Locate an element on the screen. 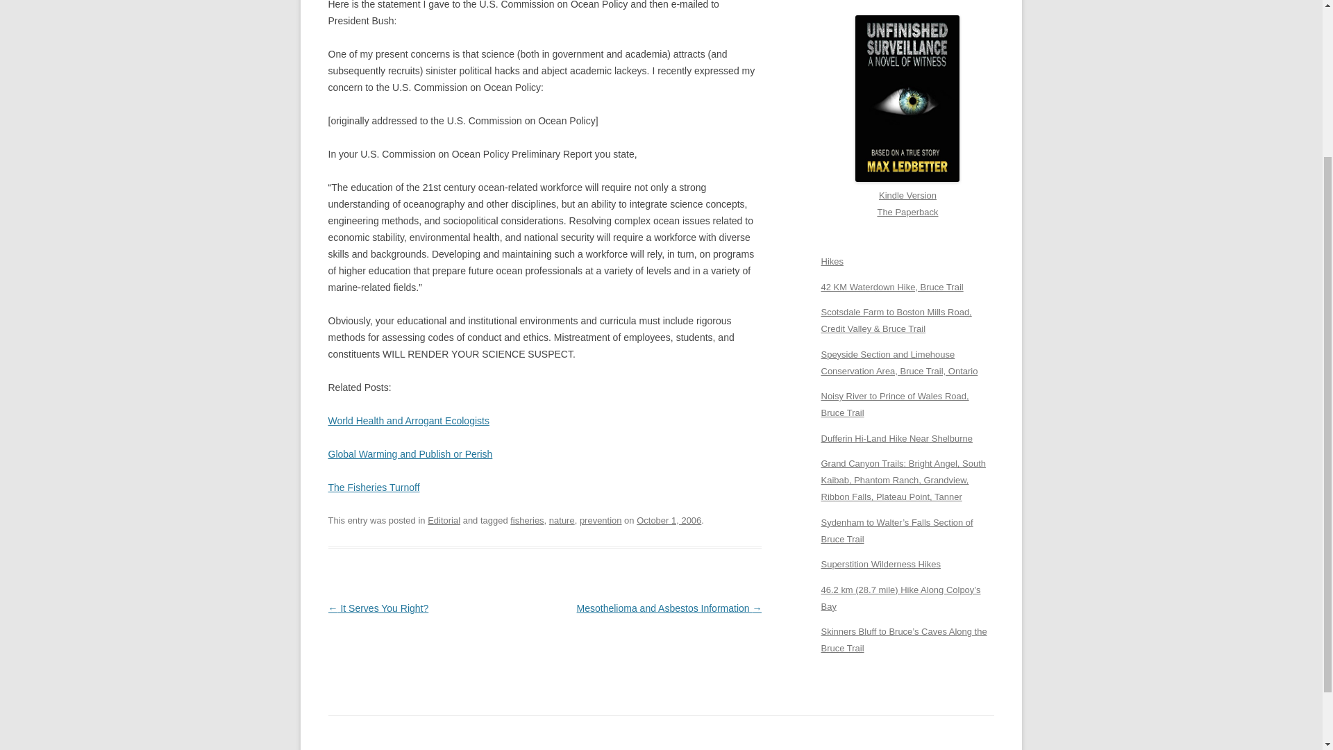  The Fisheries Turnoff is located at coordinates (374, 487).